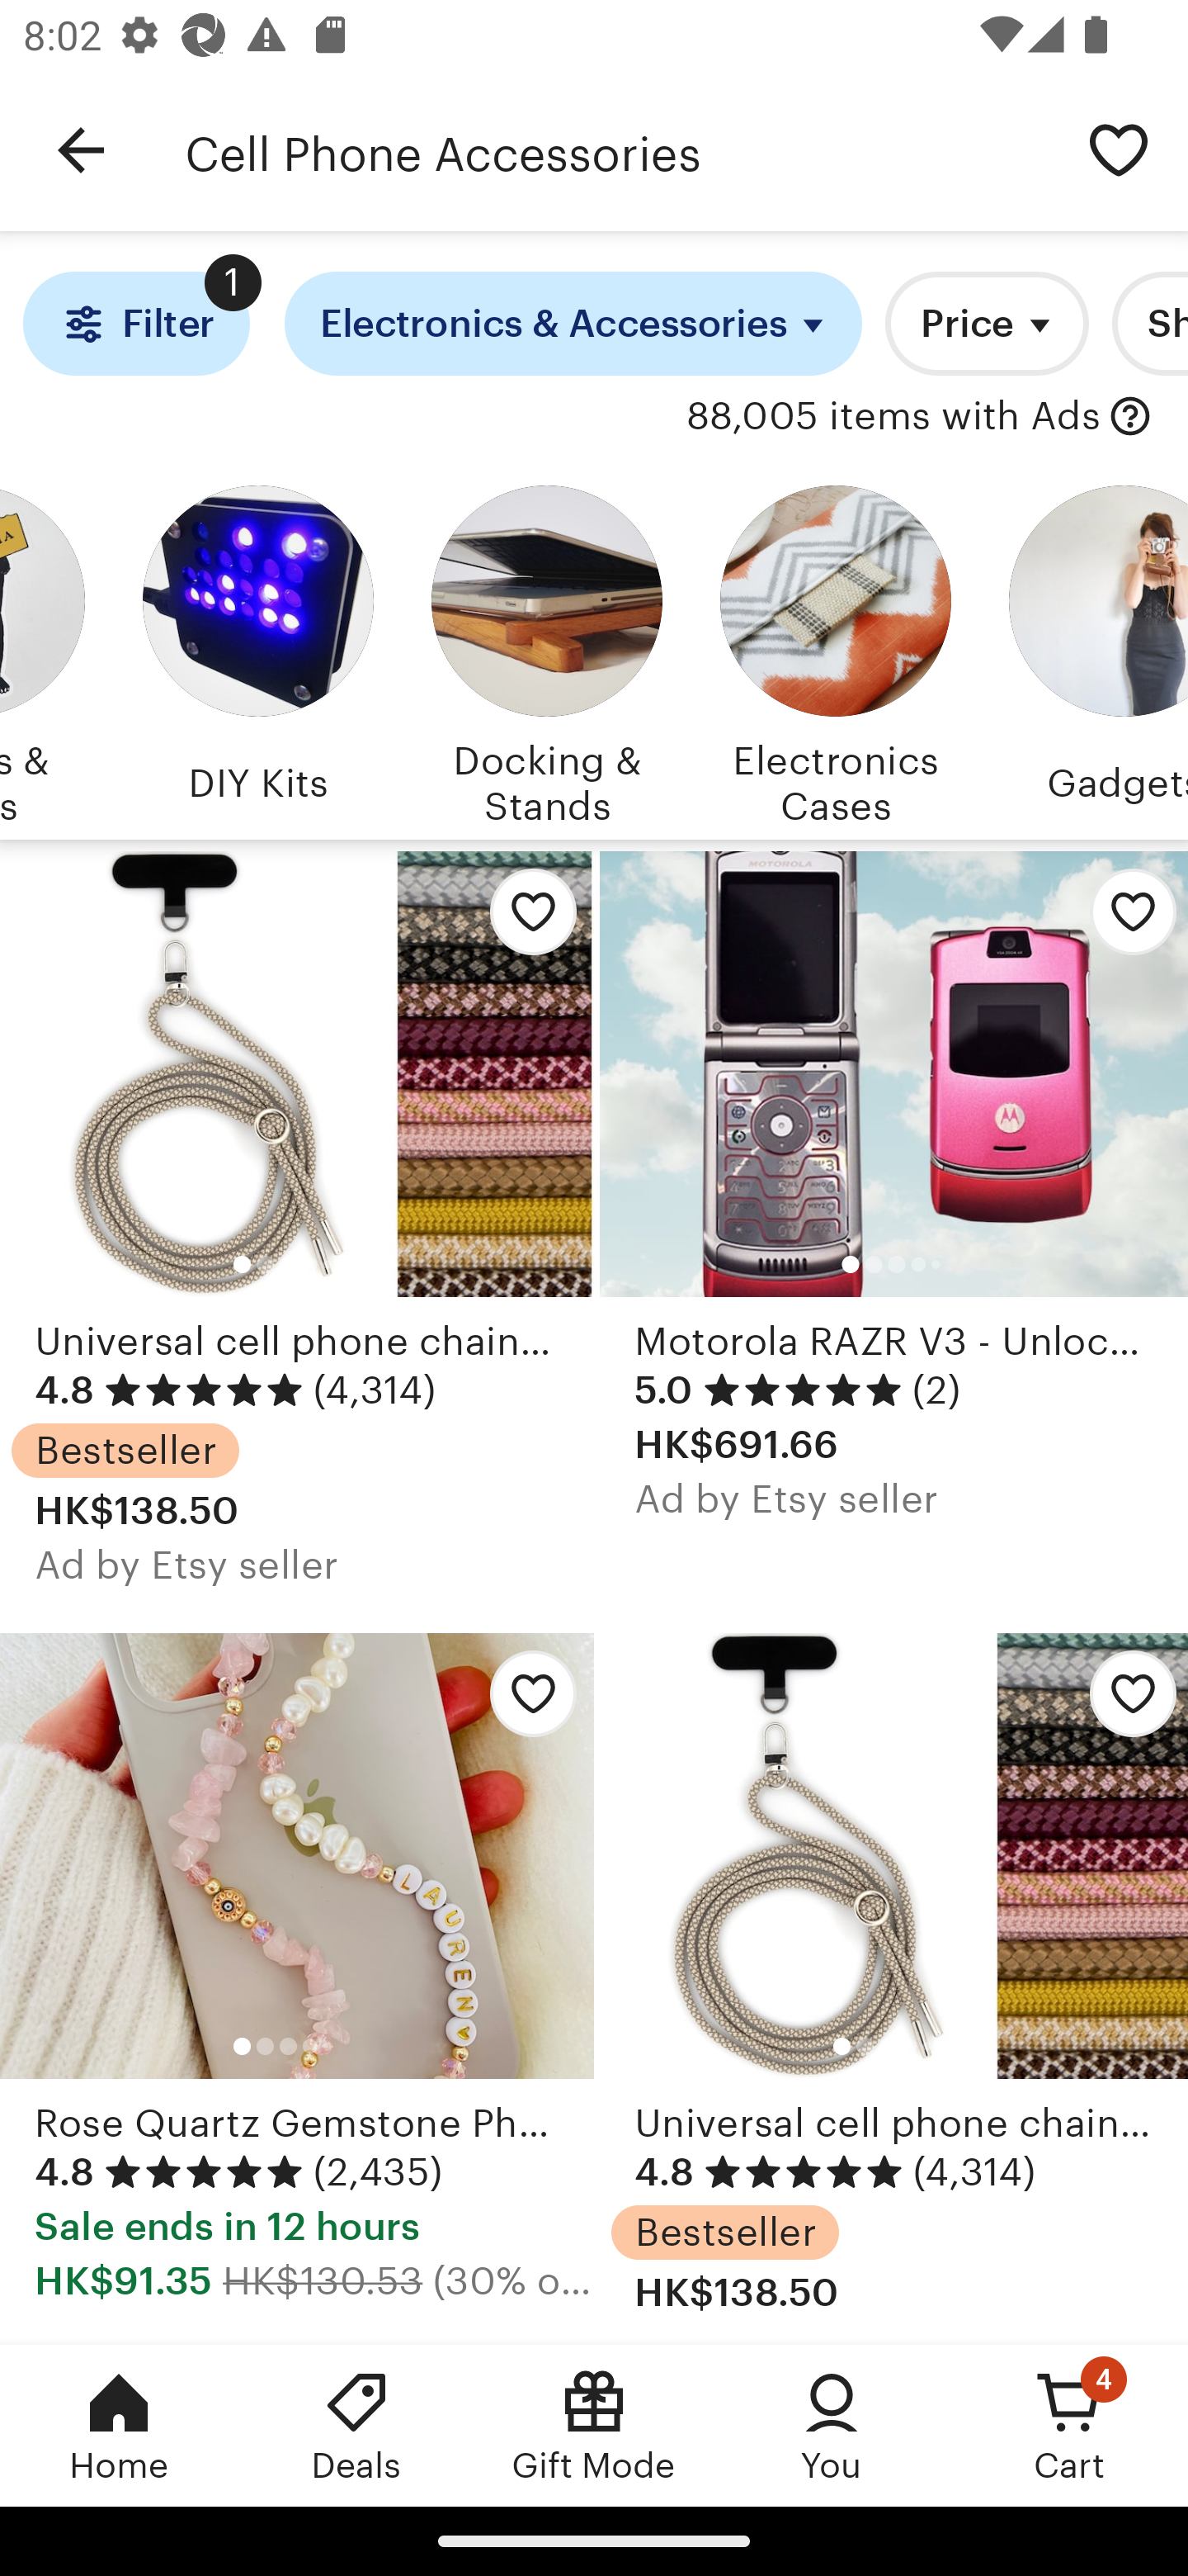 The height and width of the screenshot is (2576, 1188). I want to click on Save search, so click(1119, 149).